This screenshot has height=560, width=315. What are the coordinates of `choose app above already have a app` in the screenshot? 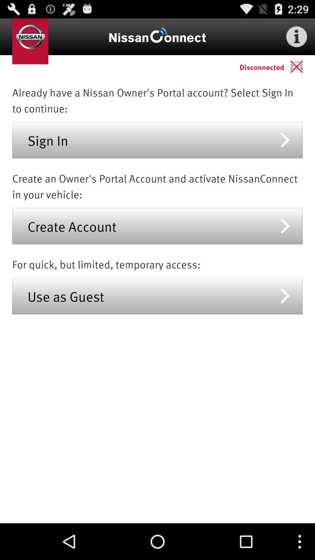 It's located at (303, 66).